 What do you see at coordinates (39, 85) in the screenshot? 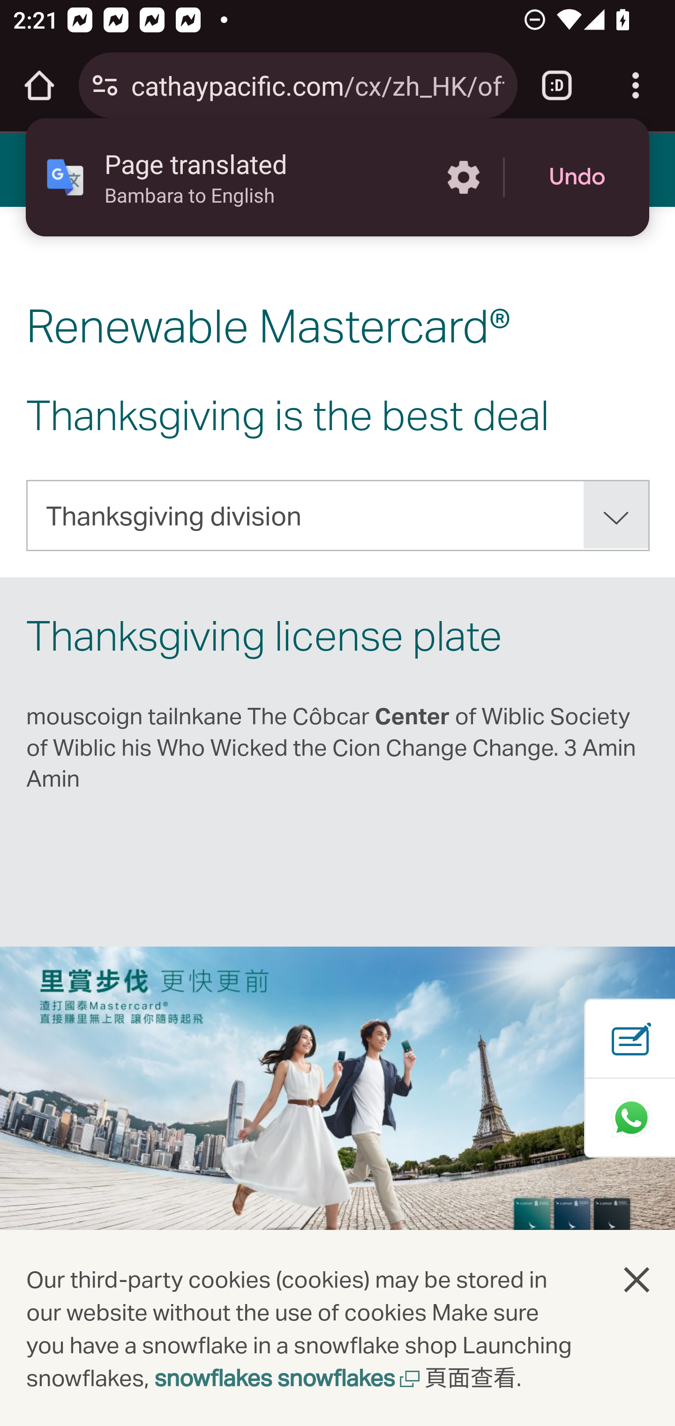
I see `Open the home page` at bounding box center [39, 85].